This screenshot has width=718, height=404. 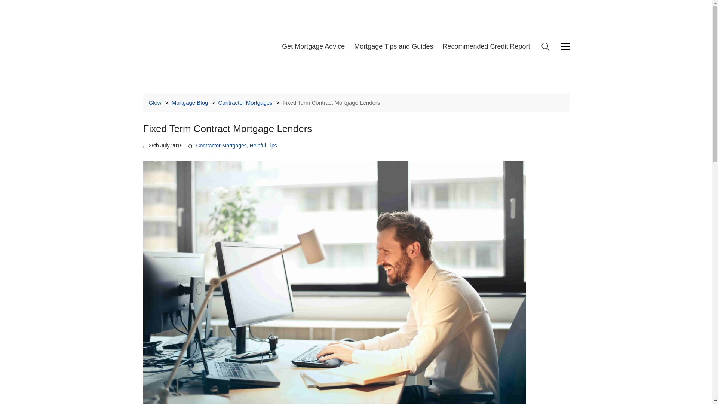 What do you see at coordinates (313, 47) in the screenshot?
I see `Get Mortgage Advice` at bounding box center [313, 47].